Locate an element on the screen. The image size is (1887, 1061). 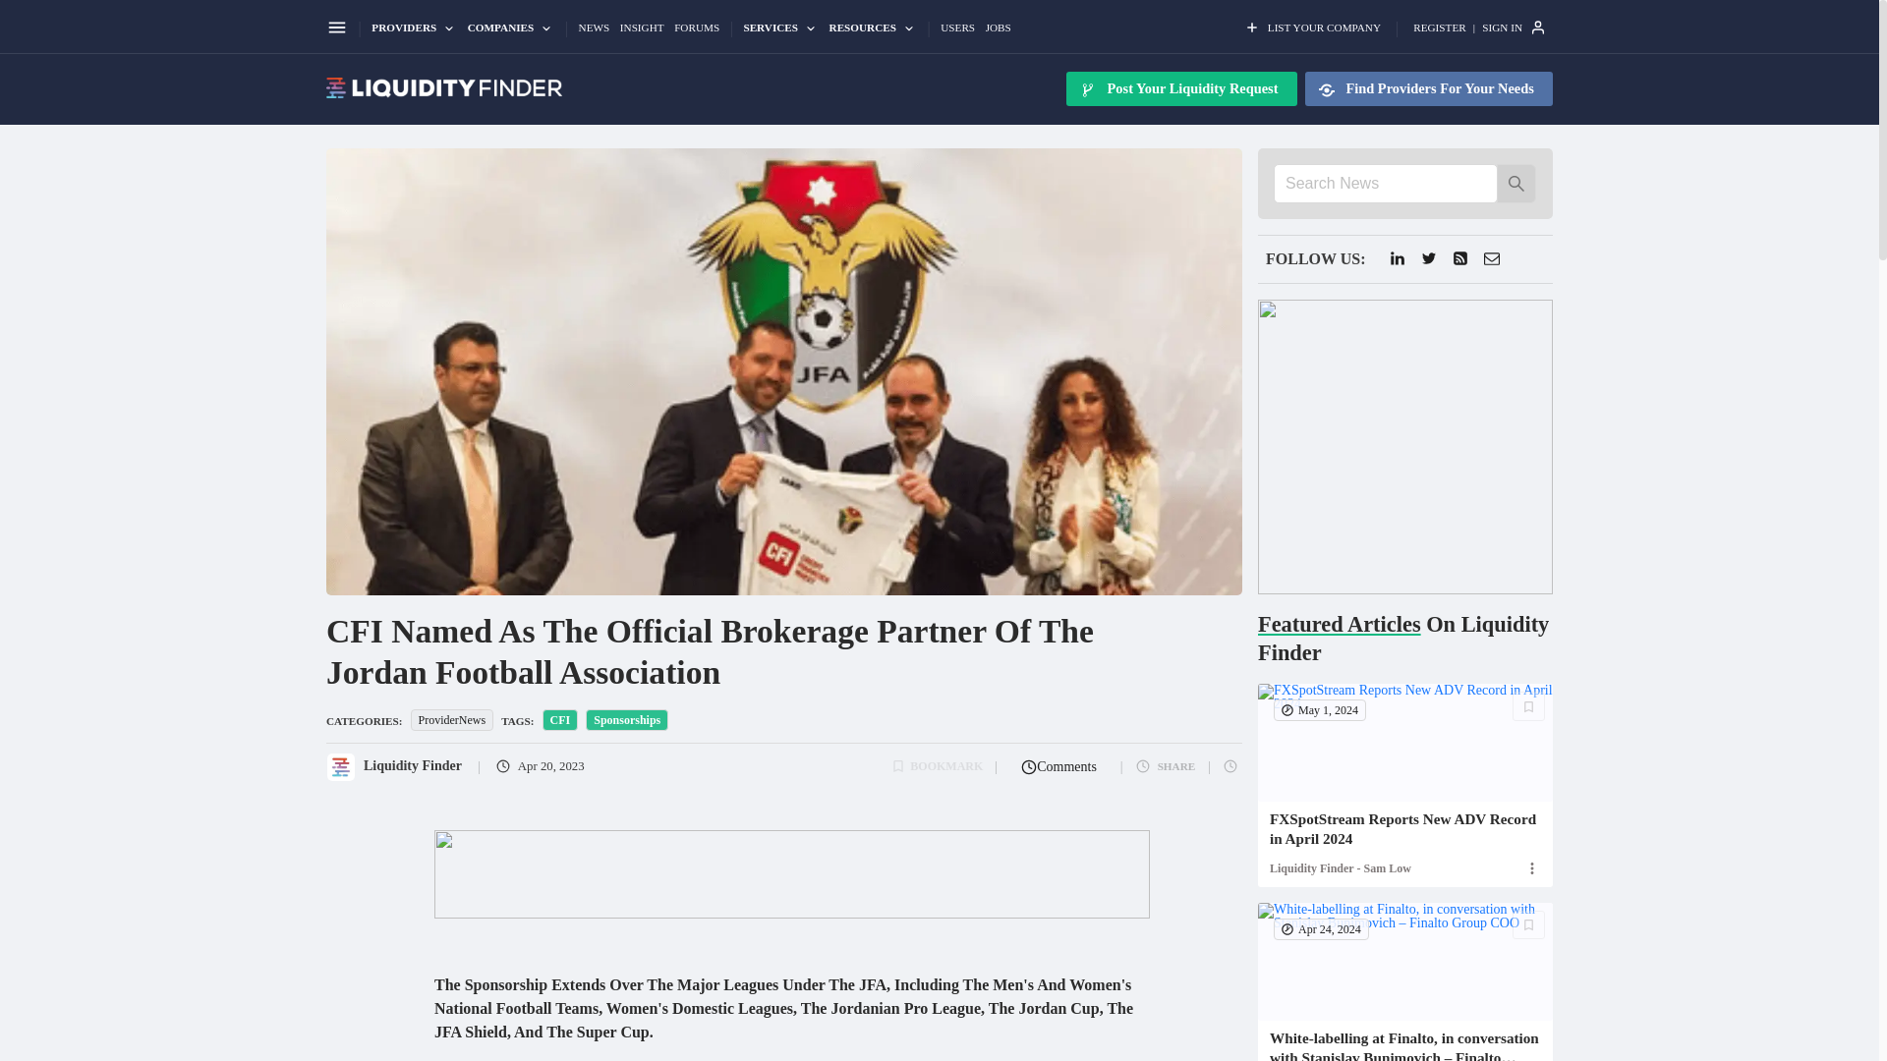
FORUMS is located at coordinates (696, 28).